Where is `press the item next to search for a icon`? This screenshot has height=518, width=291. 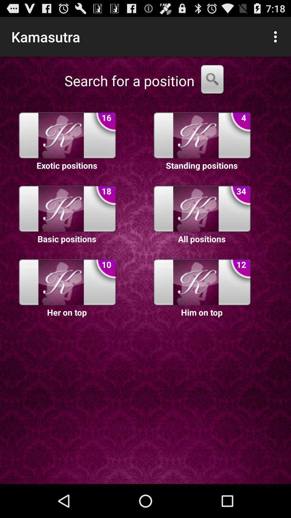 press the item next to search for a icon is located at coordinates (212, 81).